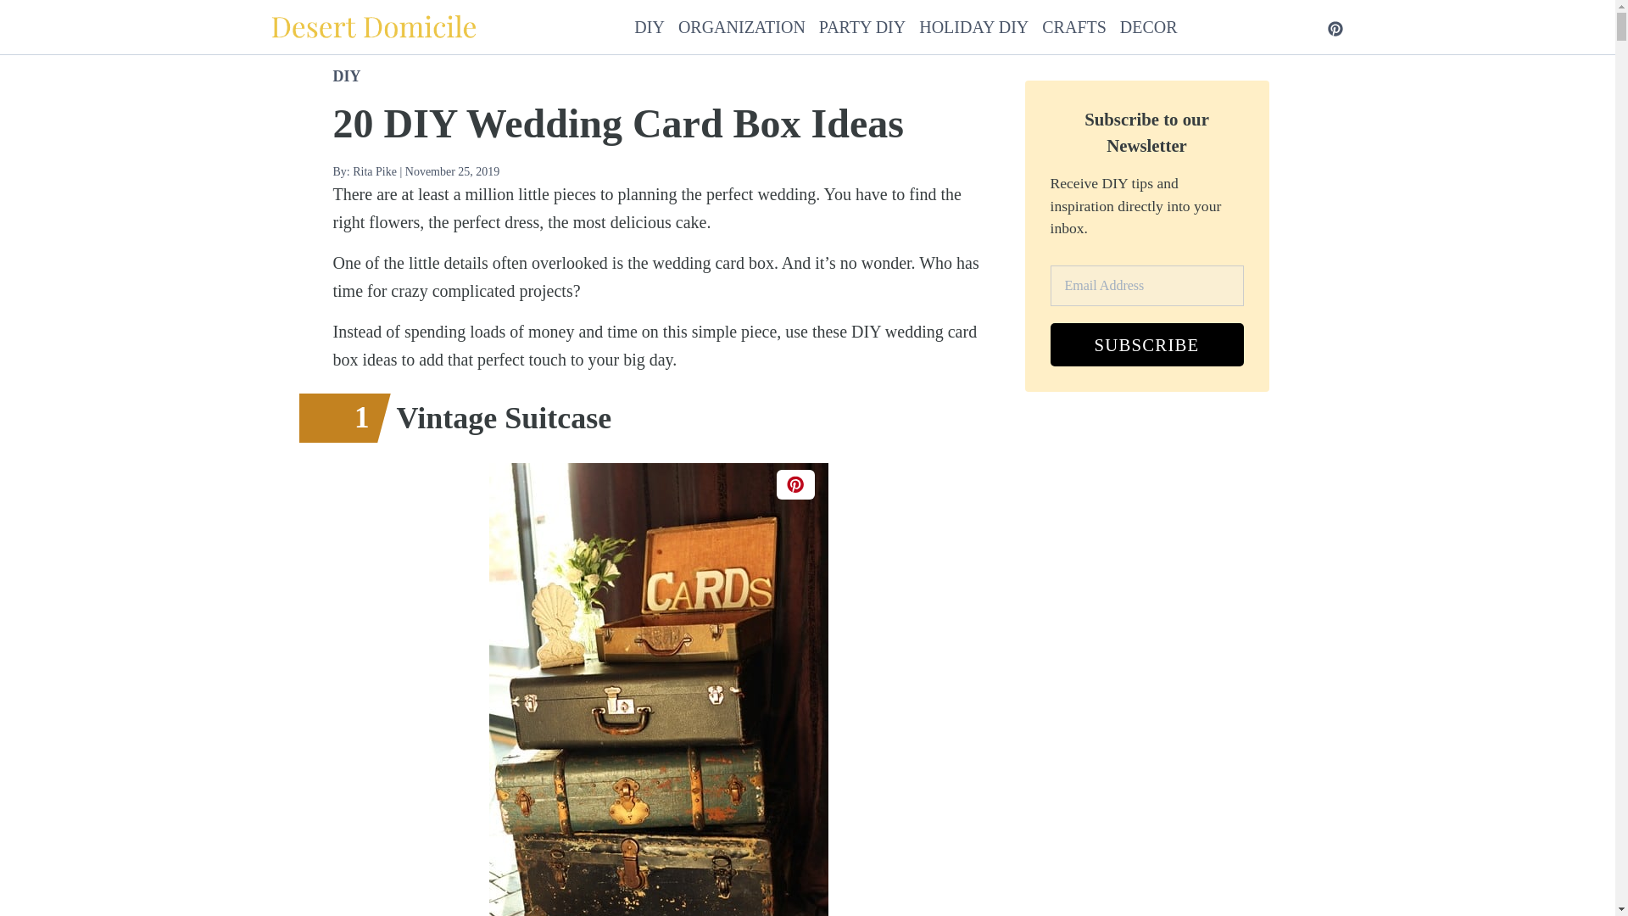 The image size is (1628, 916). What do you see at coordinates (1073, 27) in the screenshot?
I see `CRAFTS` at bounding box center [1073, 27].